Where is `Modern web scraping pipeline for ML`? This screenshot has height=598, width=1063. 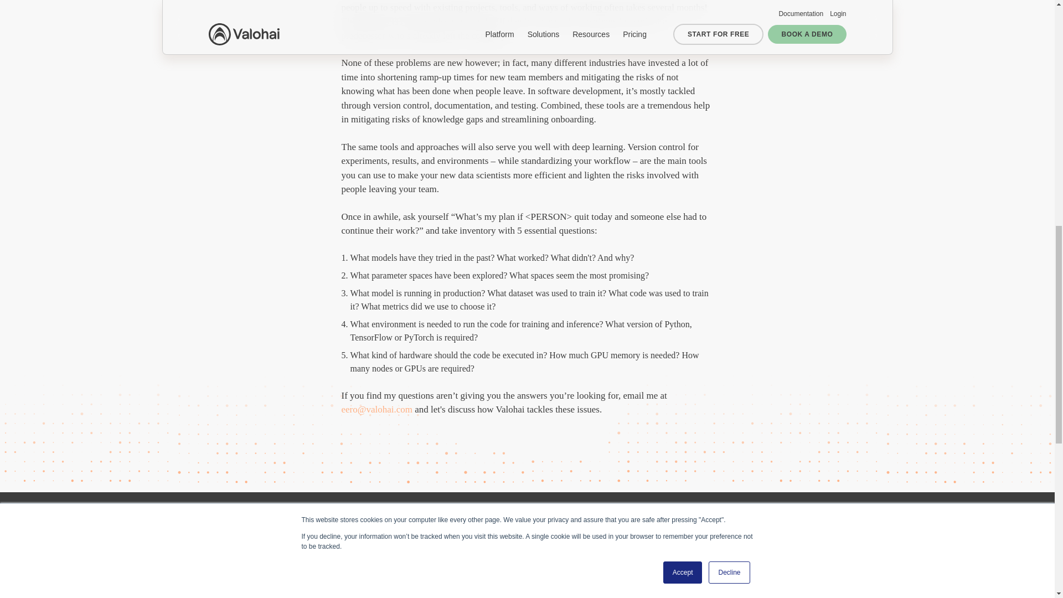
Modern web scraping pipeline for ML is located at coordinates (603, 581).